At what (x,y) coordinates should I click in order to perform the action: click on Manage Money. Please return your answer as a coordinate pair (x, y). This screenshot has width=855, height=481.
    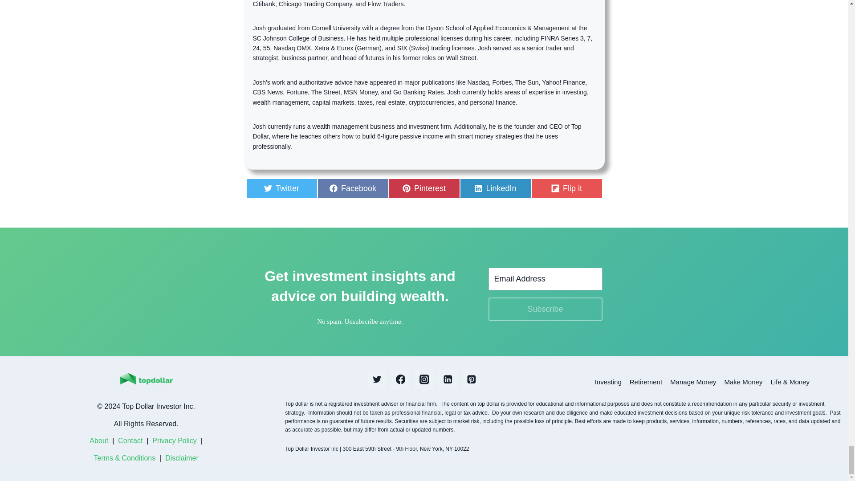
    Looking at the image, I should click on (424, 188).